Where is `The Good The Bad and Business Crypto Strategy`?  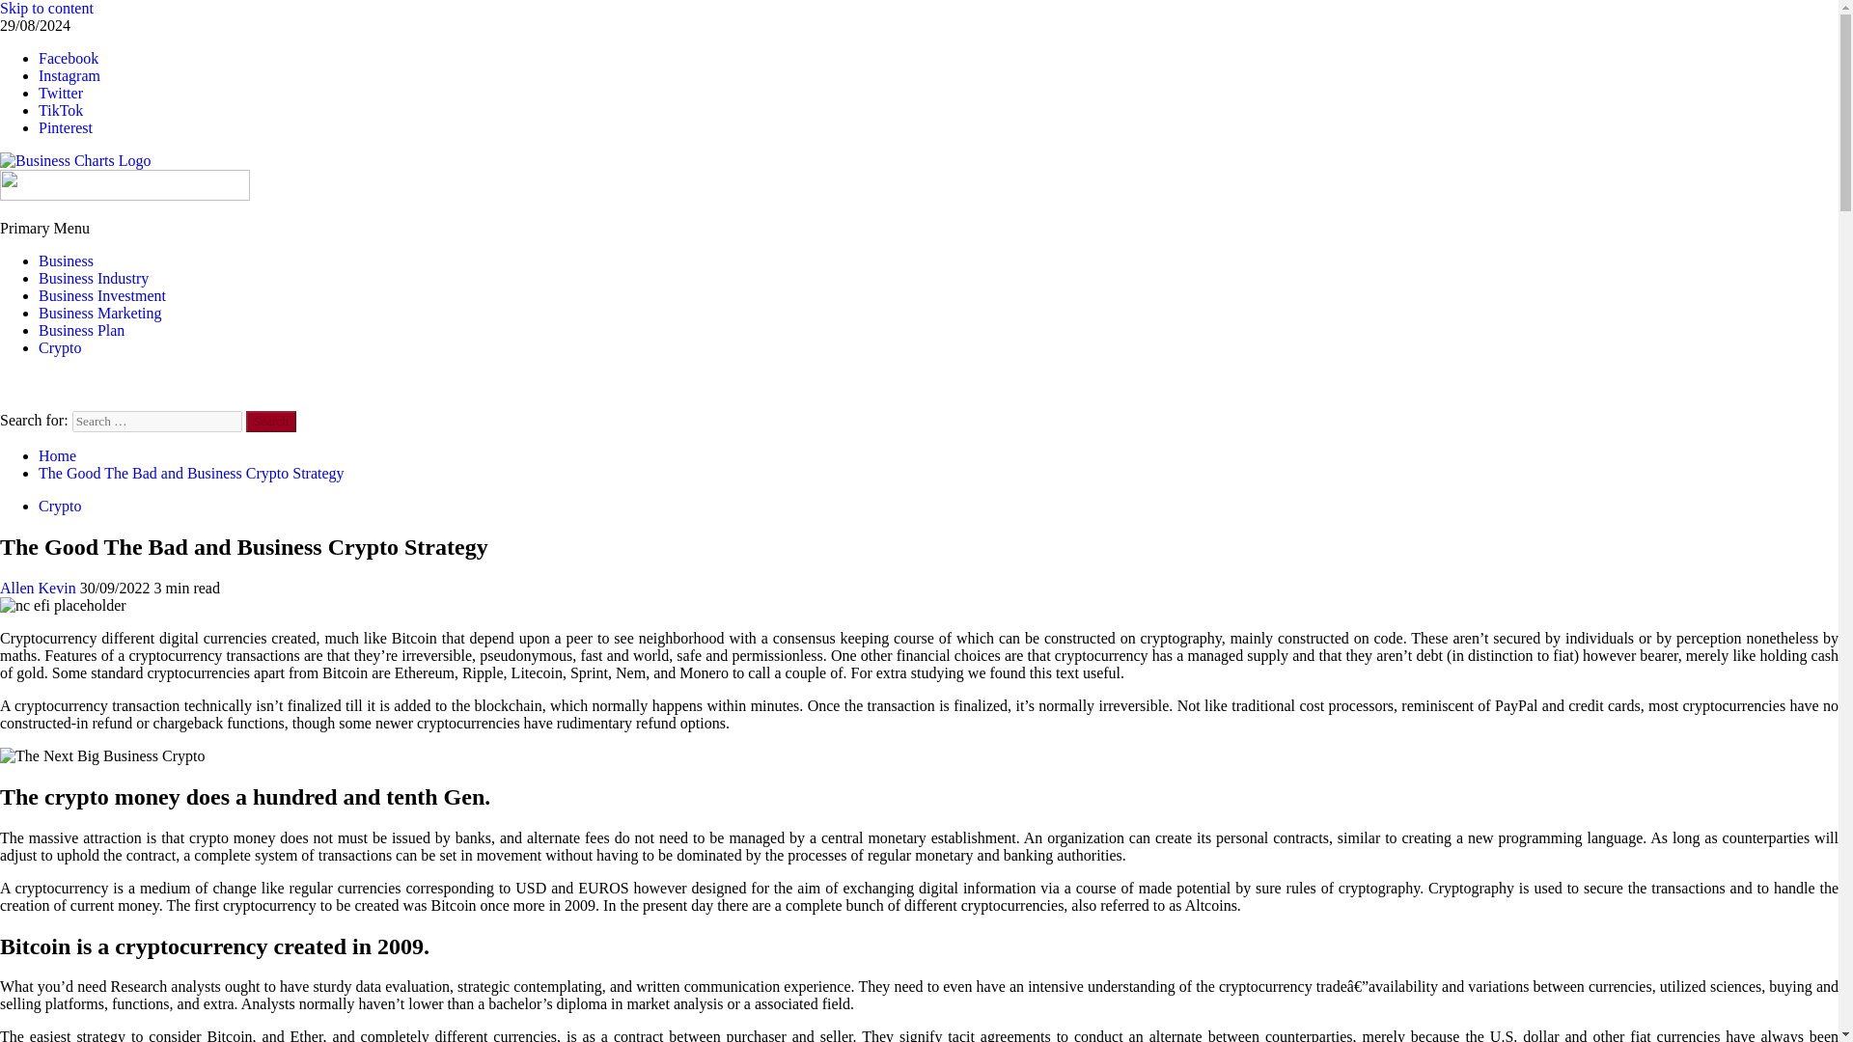 The Good The Bad and Business Crypto Strategy is located at coordinates (191, 473).